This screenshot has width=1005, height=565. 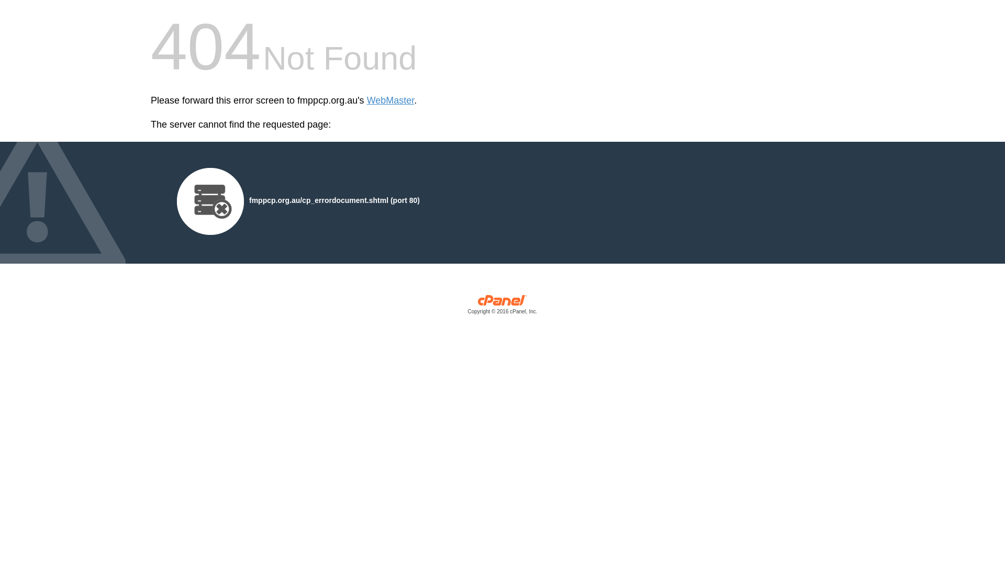 I want to click on WebMaster, so click(x=390, y=100).